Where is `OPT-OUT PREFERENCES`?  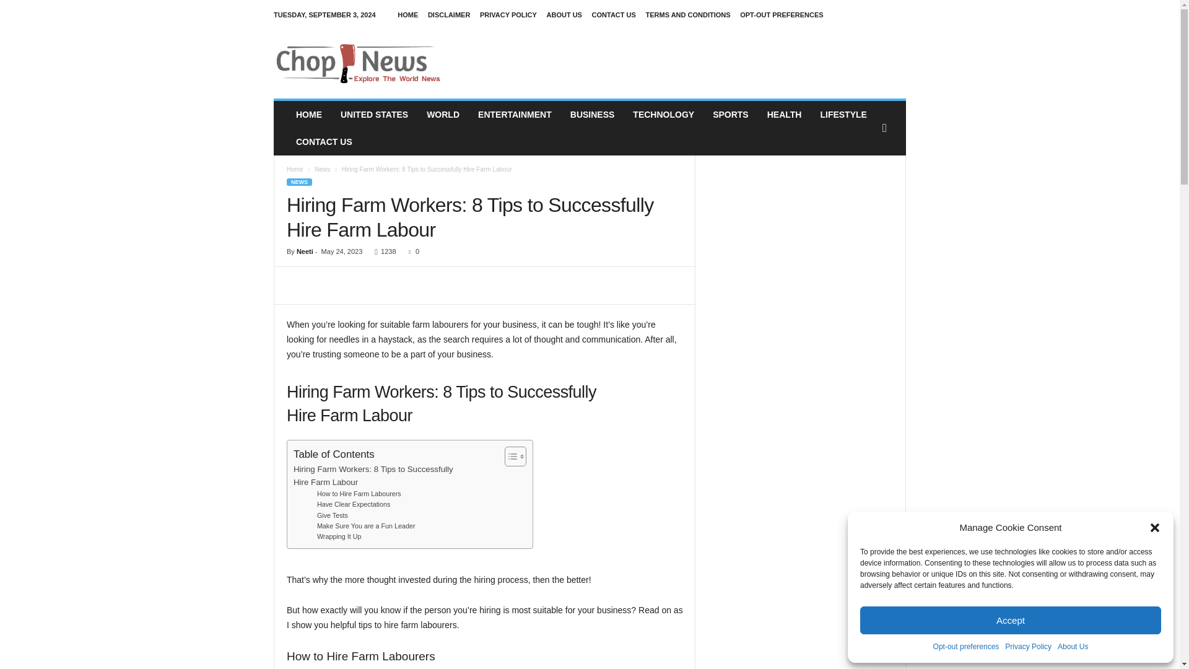 OPT-OUT PREFERENCES is located at coordinates (781, 15).